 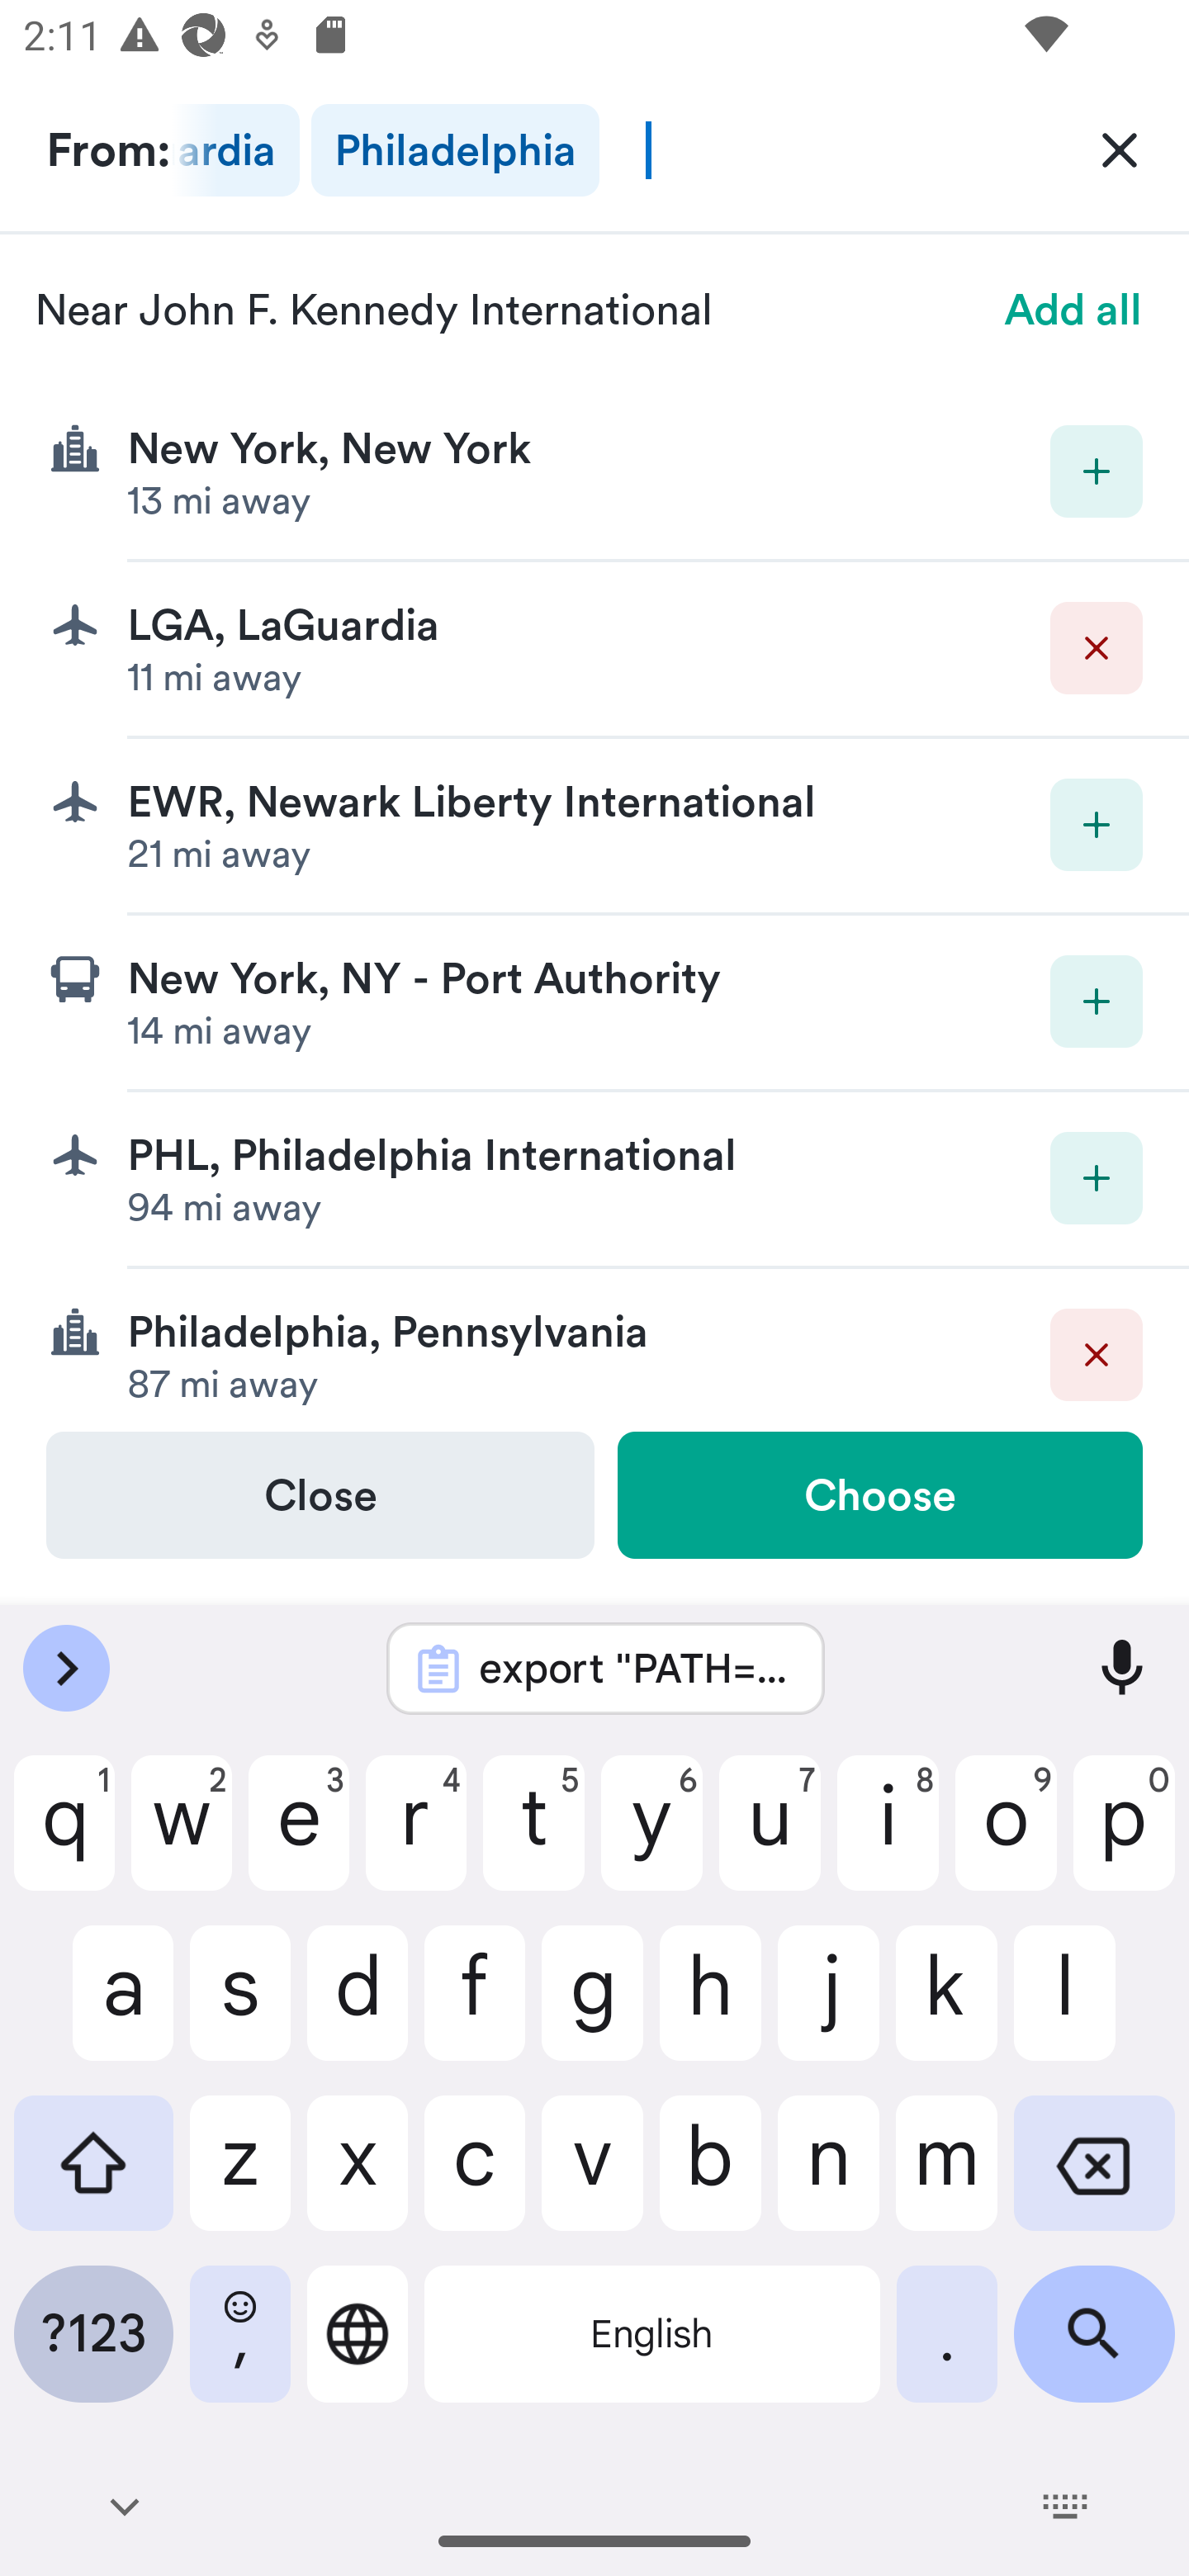 I want to click on Delete LGA, LaGuardia 11 mi away, so click(x=594, y=651).